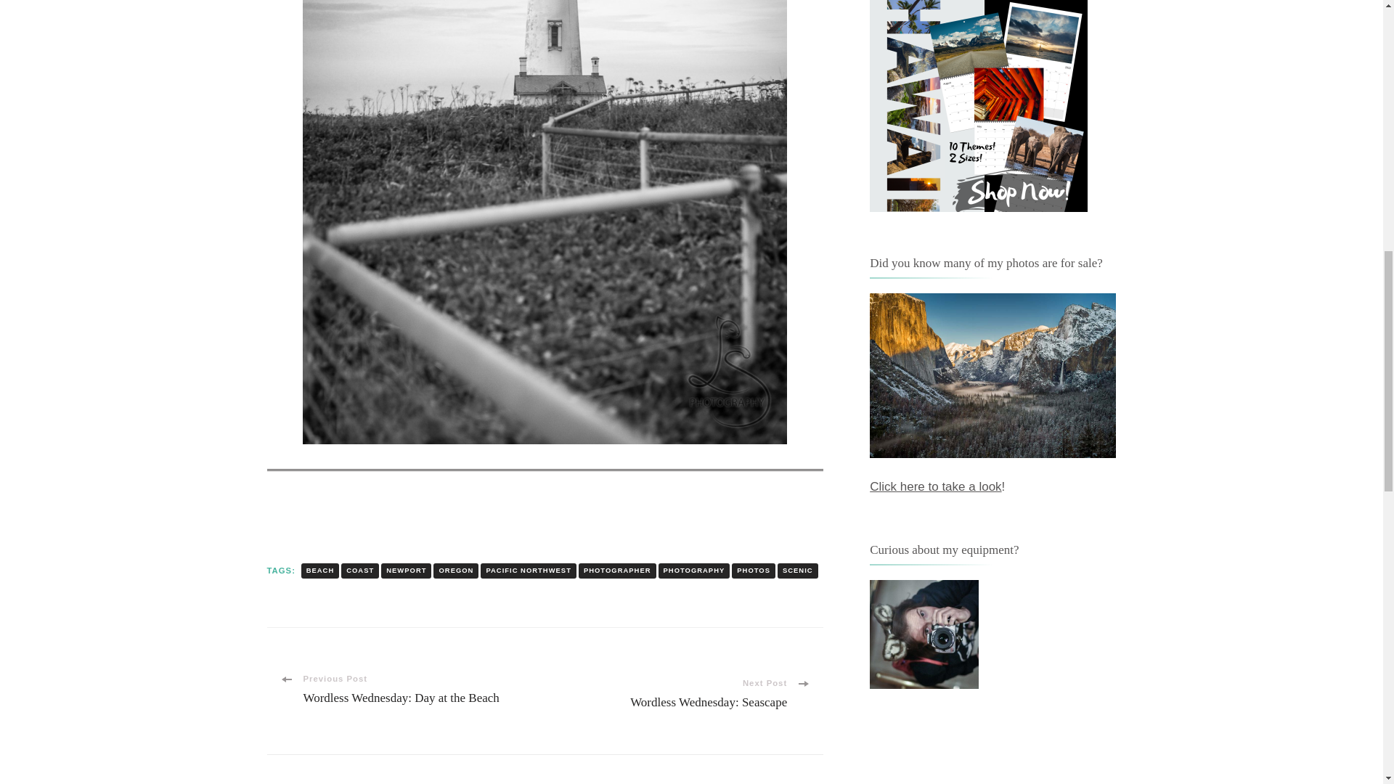 The width and height of the screenshot is (1394, 784). I want to click on My Equipment, so click(924, 634).